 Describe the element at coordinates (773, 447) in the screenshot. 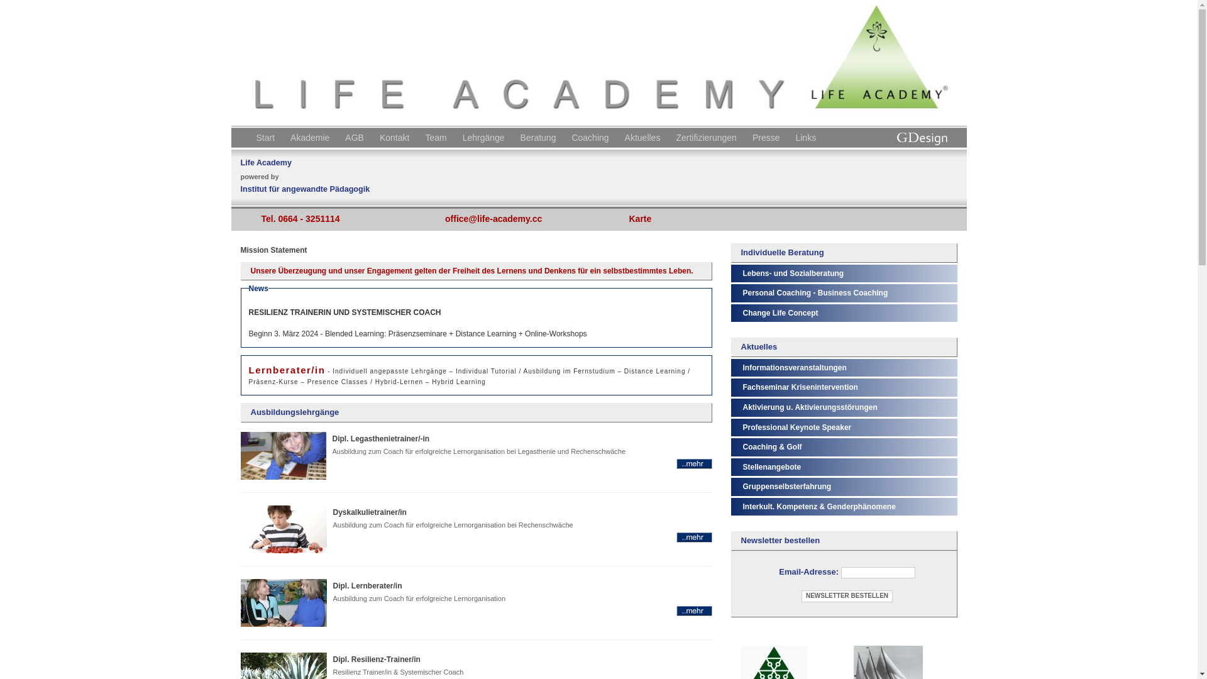

I see `Coaching & Golf` at that location.